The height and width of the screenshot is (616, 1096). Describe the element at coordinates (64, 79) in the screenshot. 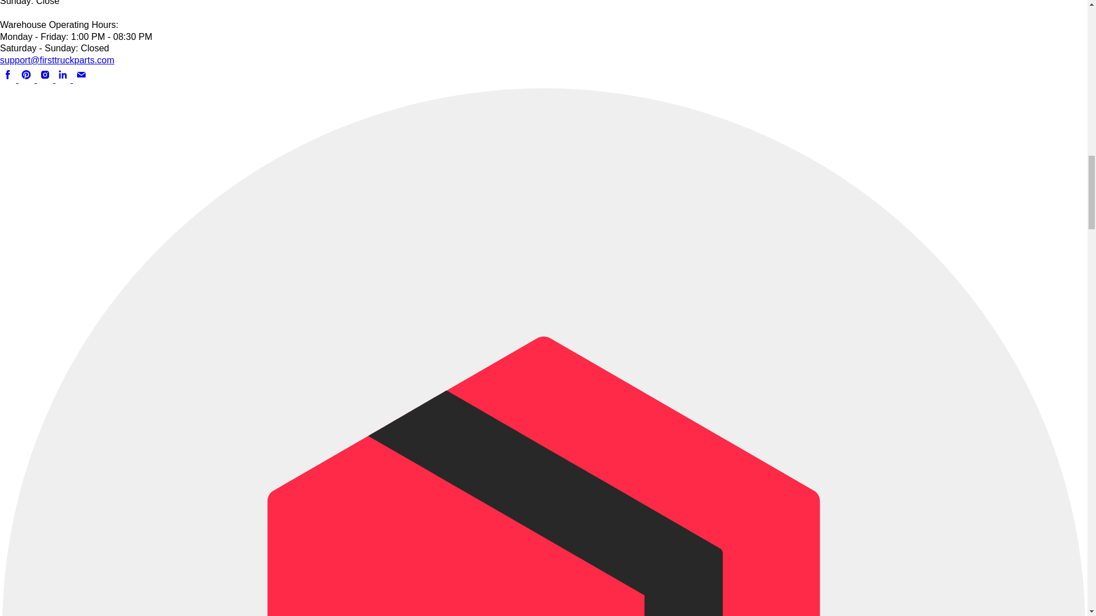

I see `LinkedIn` at that location.